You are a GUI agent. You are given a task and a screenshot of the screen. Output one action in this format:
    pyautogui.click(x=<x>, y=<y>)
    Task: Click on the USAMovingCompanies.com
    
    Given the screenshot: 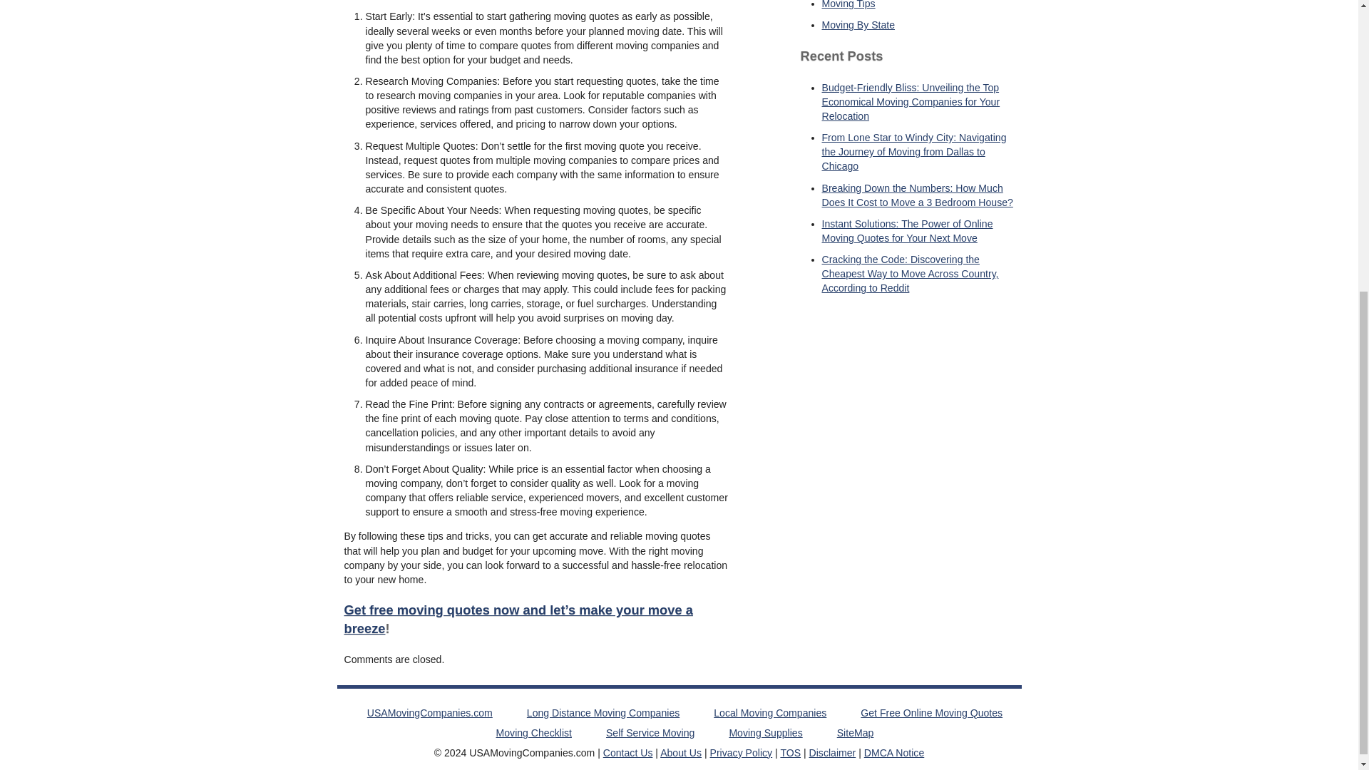 What is the action you would take?
    pyautogui.click(x=429, y=713)
    